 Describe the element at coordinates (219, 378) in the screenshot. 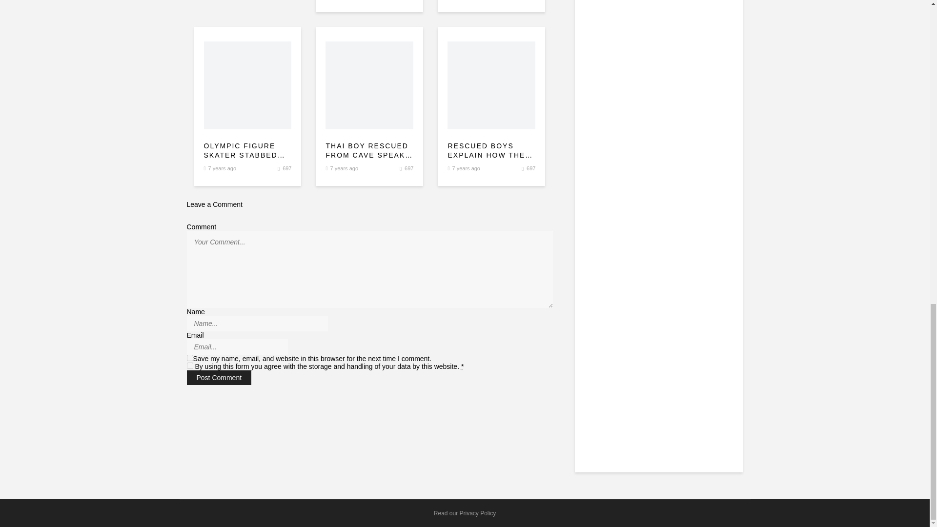

I see `Post Comment` at that location.